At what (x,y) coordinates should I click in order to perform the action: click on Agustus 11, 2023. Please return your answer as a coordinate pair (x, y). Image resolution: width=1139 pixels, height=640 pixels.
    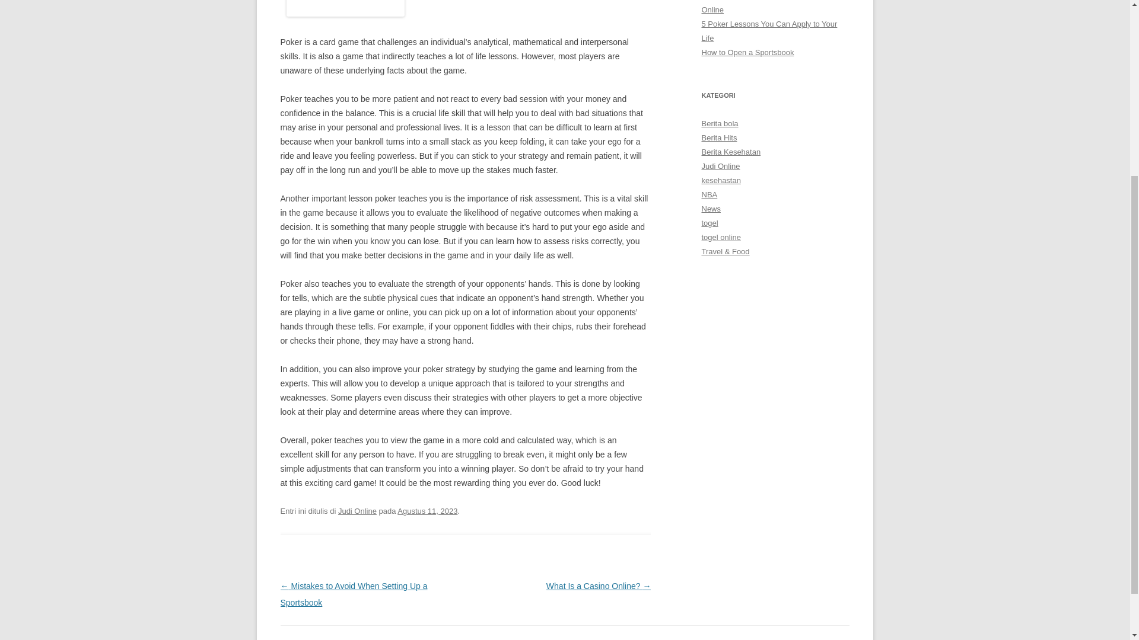
    Looking at the image, I should click on (427, 511).